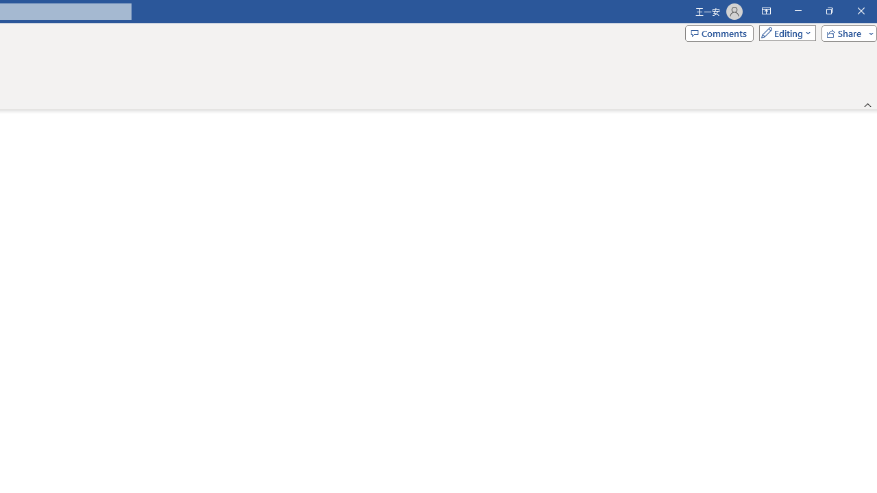 Image resolution: width=877 pixels, height=493 pixels. I want to click on Restore Down, so click(829, 11).